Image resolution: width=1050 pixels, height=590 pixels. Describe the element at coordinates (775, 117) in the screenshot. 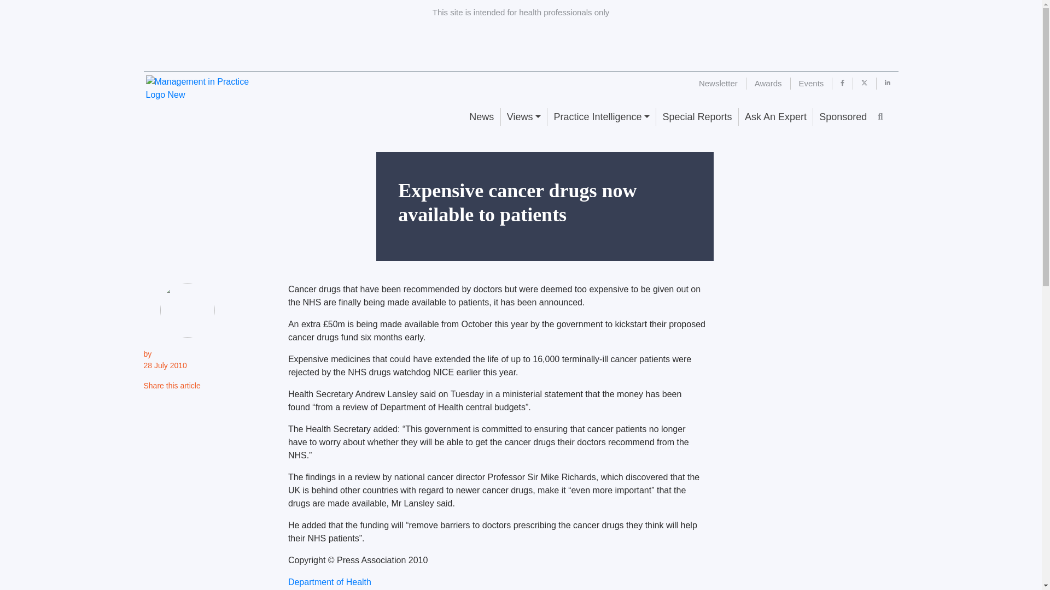

I see `Ask An Expert` at that location.